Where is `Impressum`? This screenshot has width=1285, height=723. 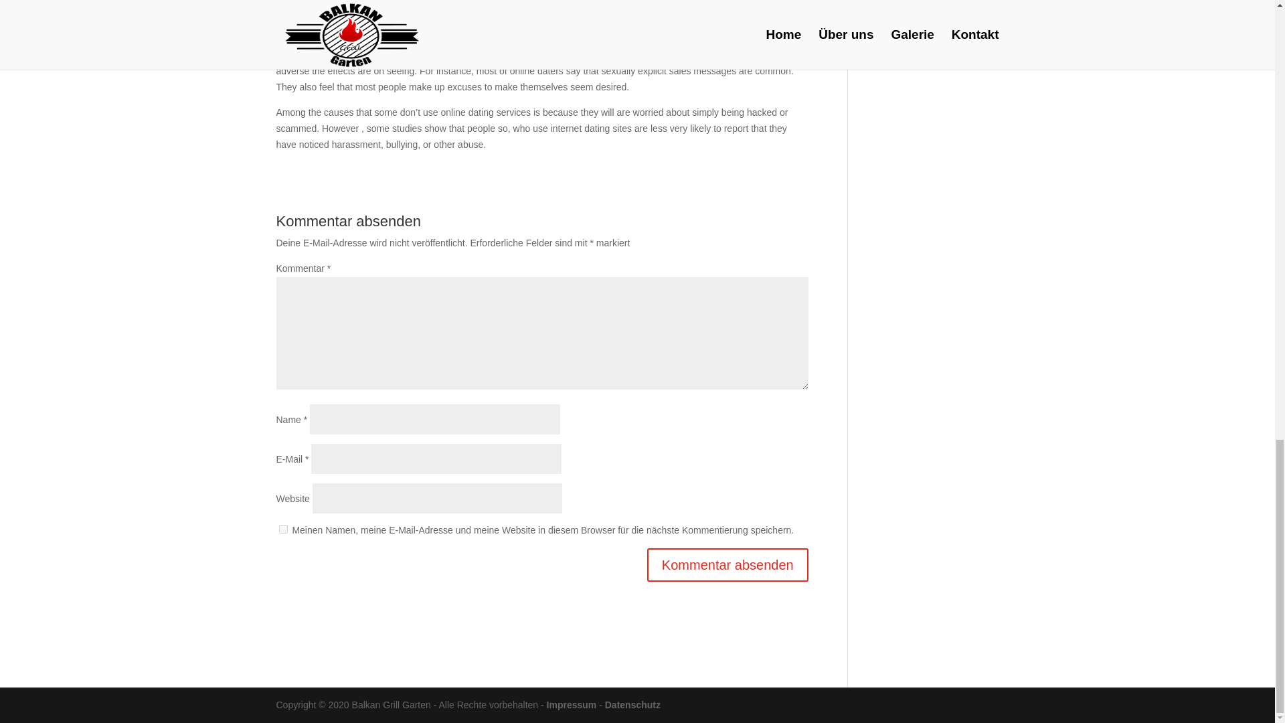 Impressum is located at coordinates (572, 704).